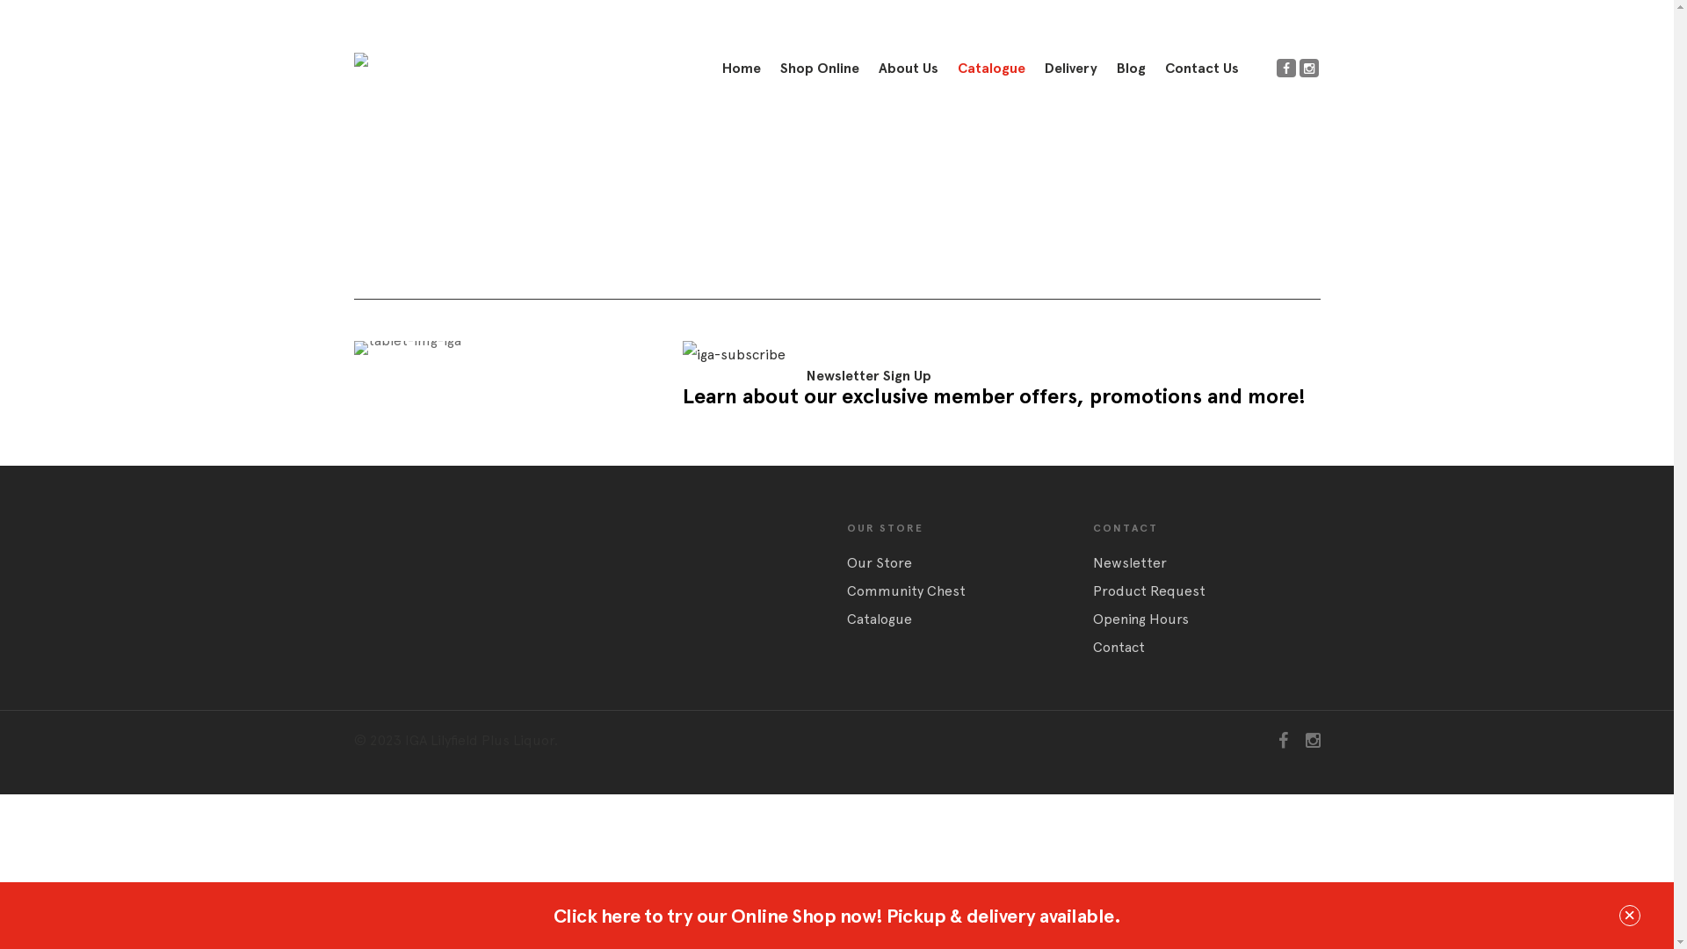  What do you see at coordinates (1207, 563) in the screenshot?
I see `Newsletter` at bounding box center [1207, 563].